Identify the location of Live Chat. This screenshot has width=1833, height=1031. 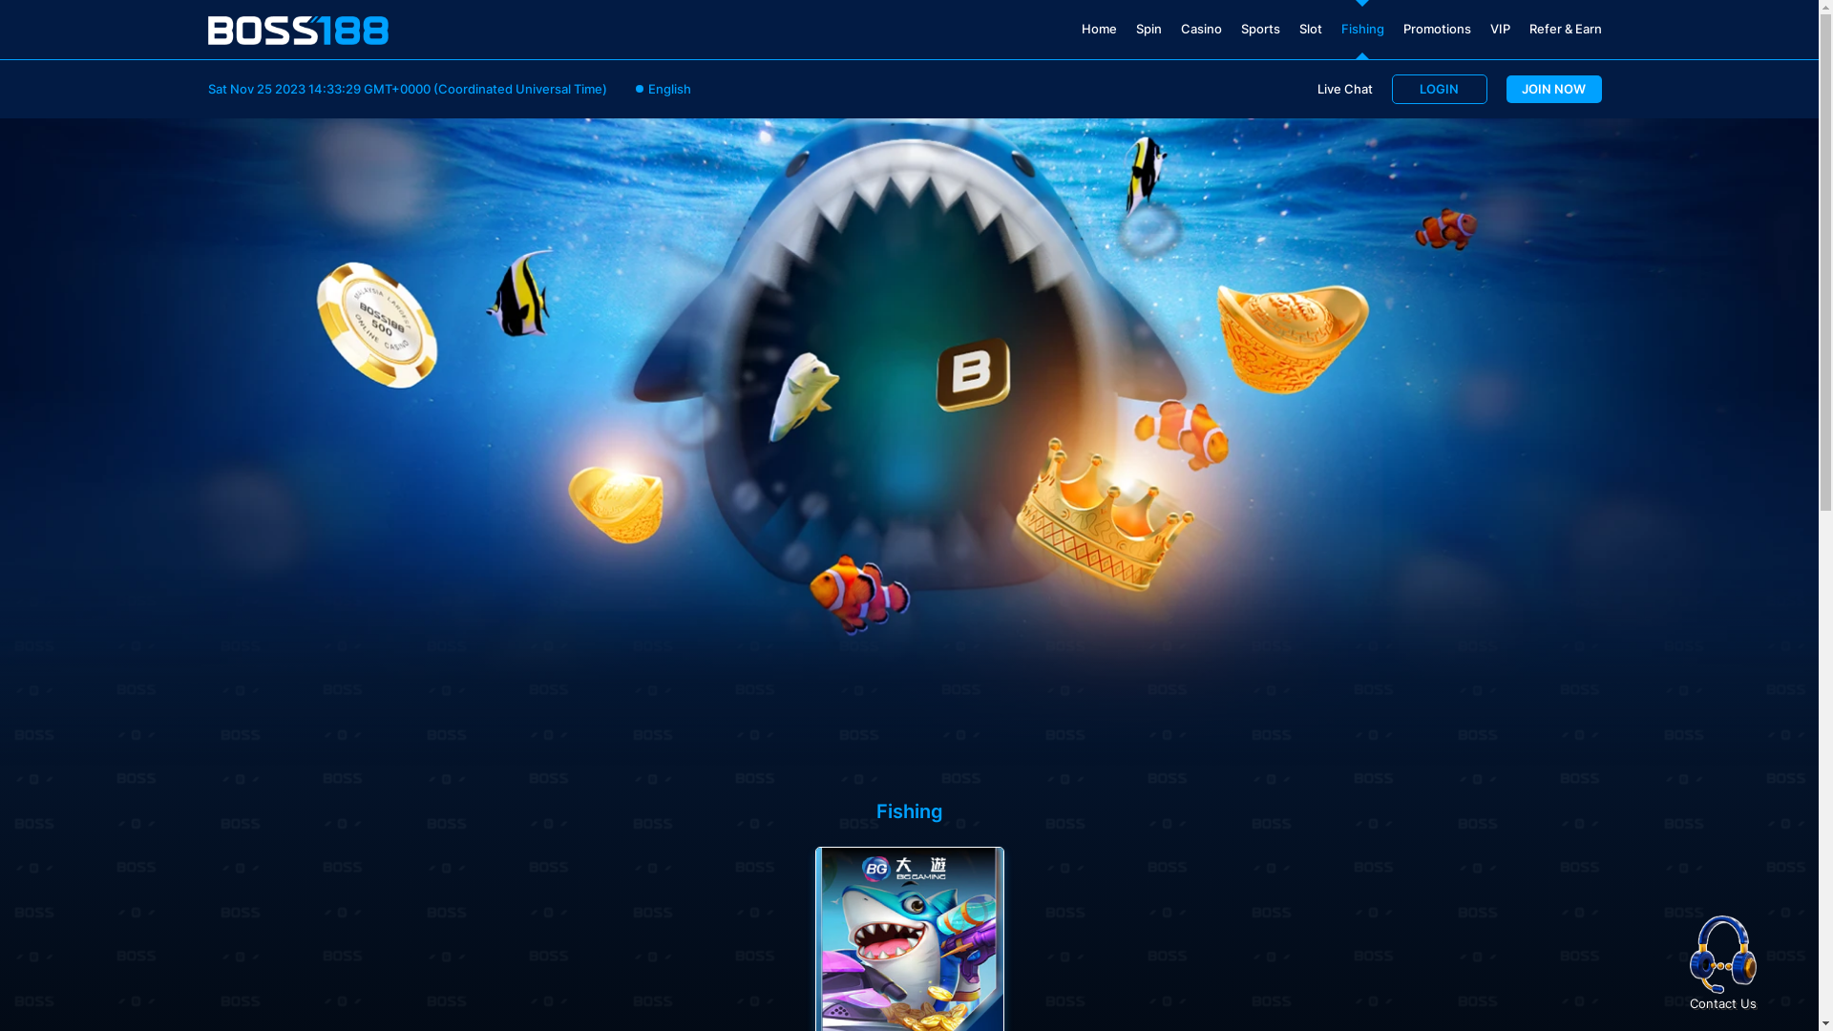
(1345, 89).